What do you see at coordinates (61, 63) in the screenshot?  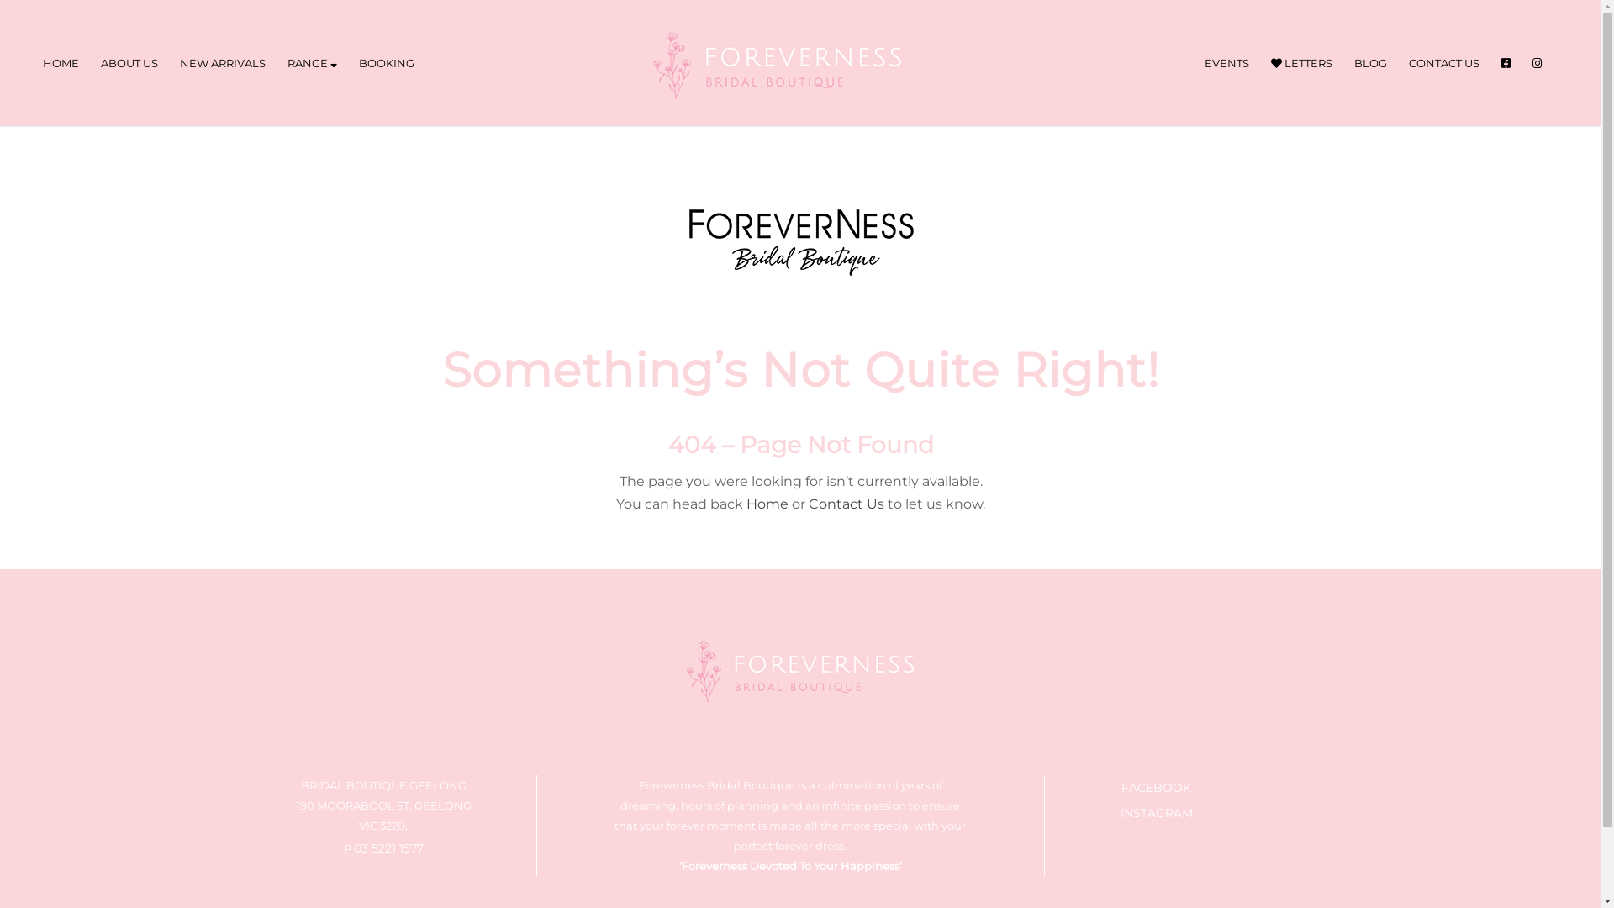 I see `HOME` at bounding box center [61, 63].